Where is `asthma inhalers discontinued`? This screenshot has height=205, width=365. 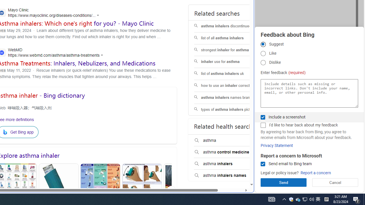
asthma inhalers discontinued is located at coordinates (230, 26).